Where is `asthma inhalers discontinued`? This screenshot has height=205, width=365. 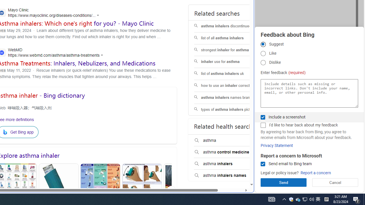
asthma inhalers discontinued is located at coordinates (230, 26).